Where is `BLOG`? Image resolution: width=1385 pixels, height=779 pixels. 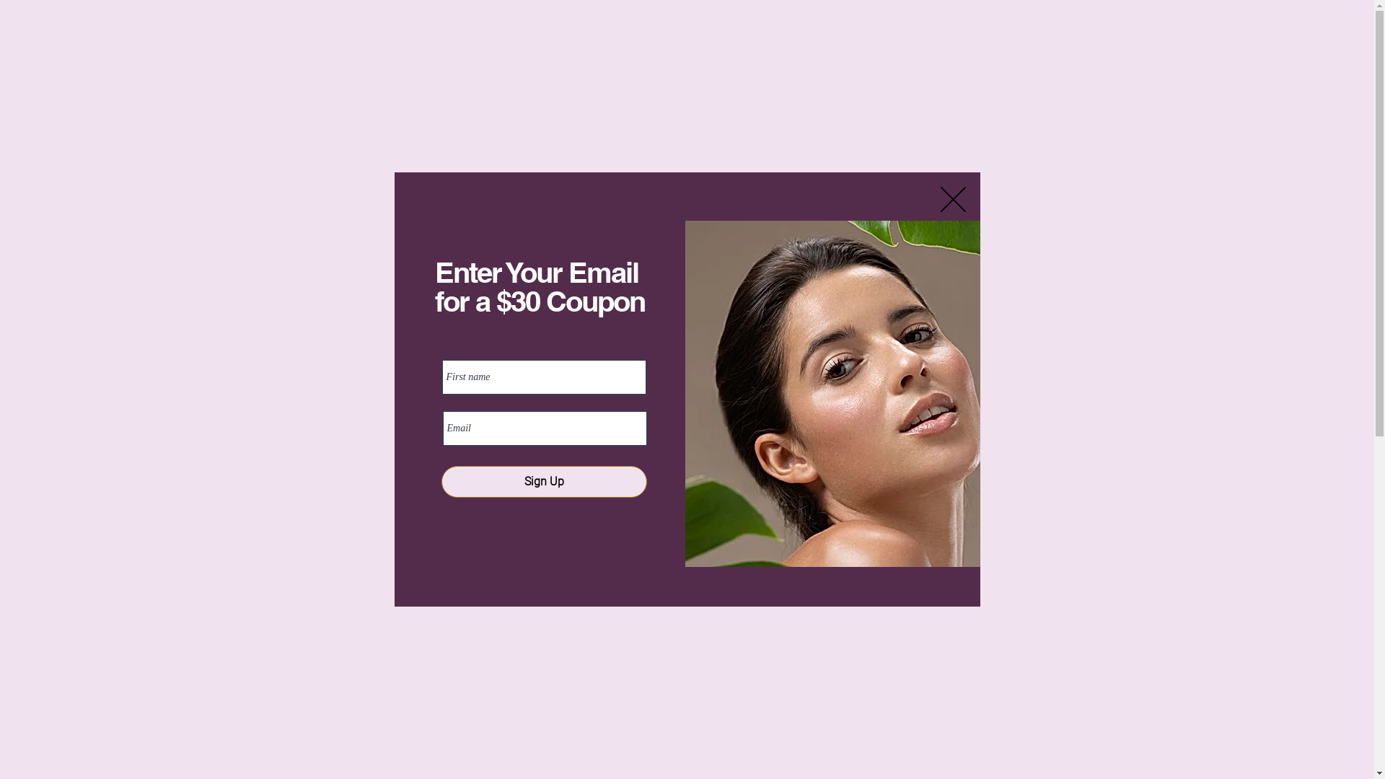 BLOG is located at coordinates (900, 90).